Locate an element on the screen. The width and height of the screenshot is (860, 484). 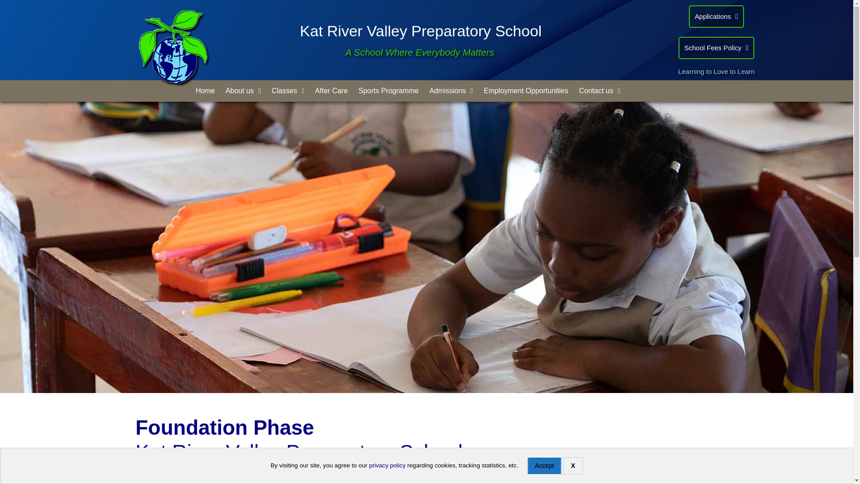
Contact us is located at coordinates (599, 91).